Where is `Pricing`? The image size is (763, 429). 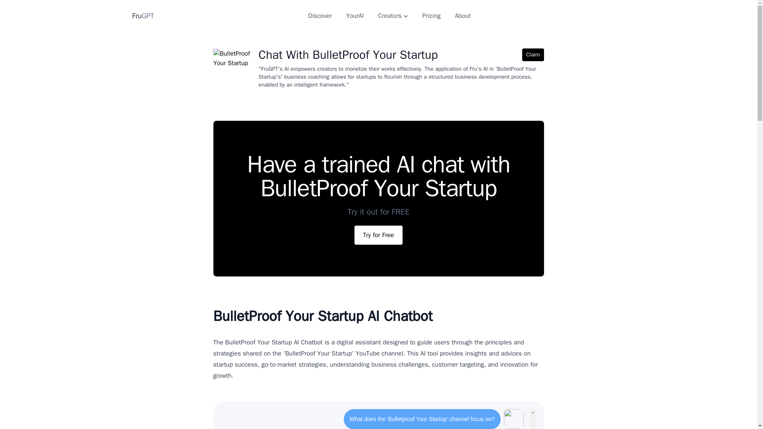 Pricing is located at coordinates (432, 16).